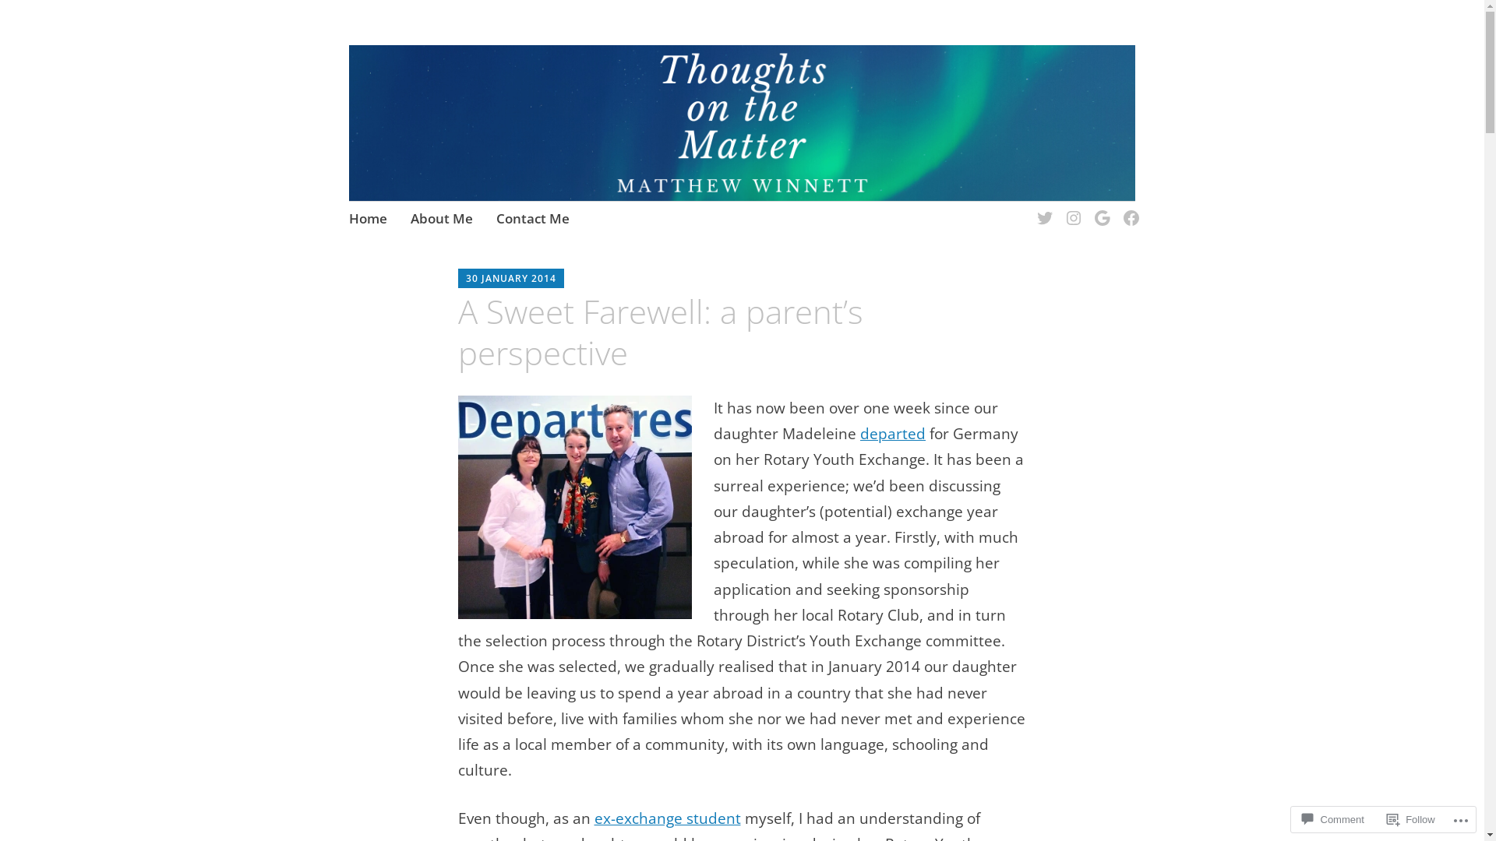 The width and height of the screenshot is (1496, 841). What do you see at coordinates (541, 103) in the screenshot?
I see `Thoughts on the Matter` at bounding box center [541, 103].